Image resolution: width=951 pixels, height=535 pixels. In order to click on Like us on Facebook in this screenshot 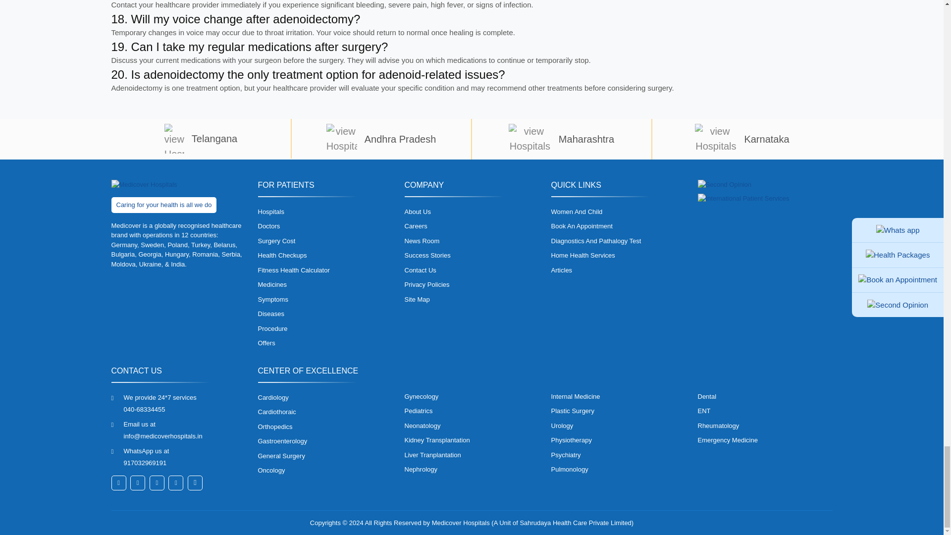, I will do `click(118, 483)`.